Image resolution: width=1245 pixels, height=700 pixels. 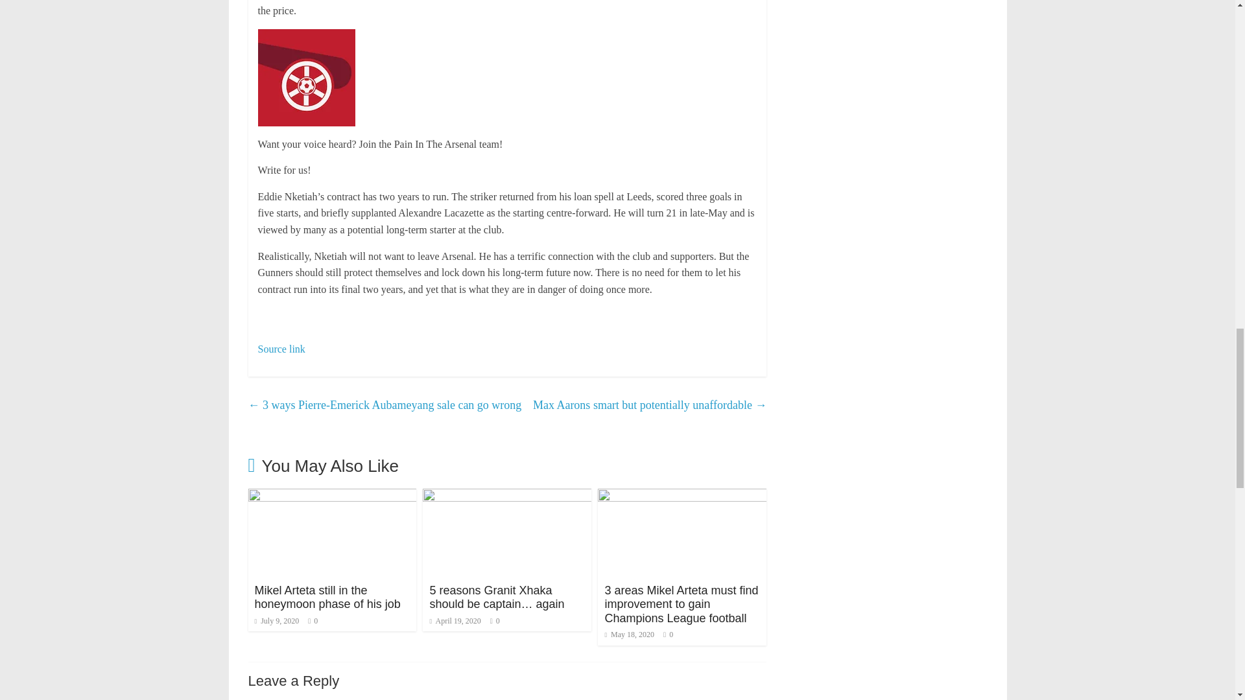 I want to click on July 9, 2020, so click(x=276, y=621).